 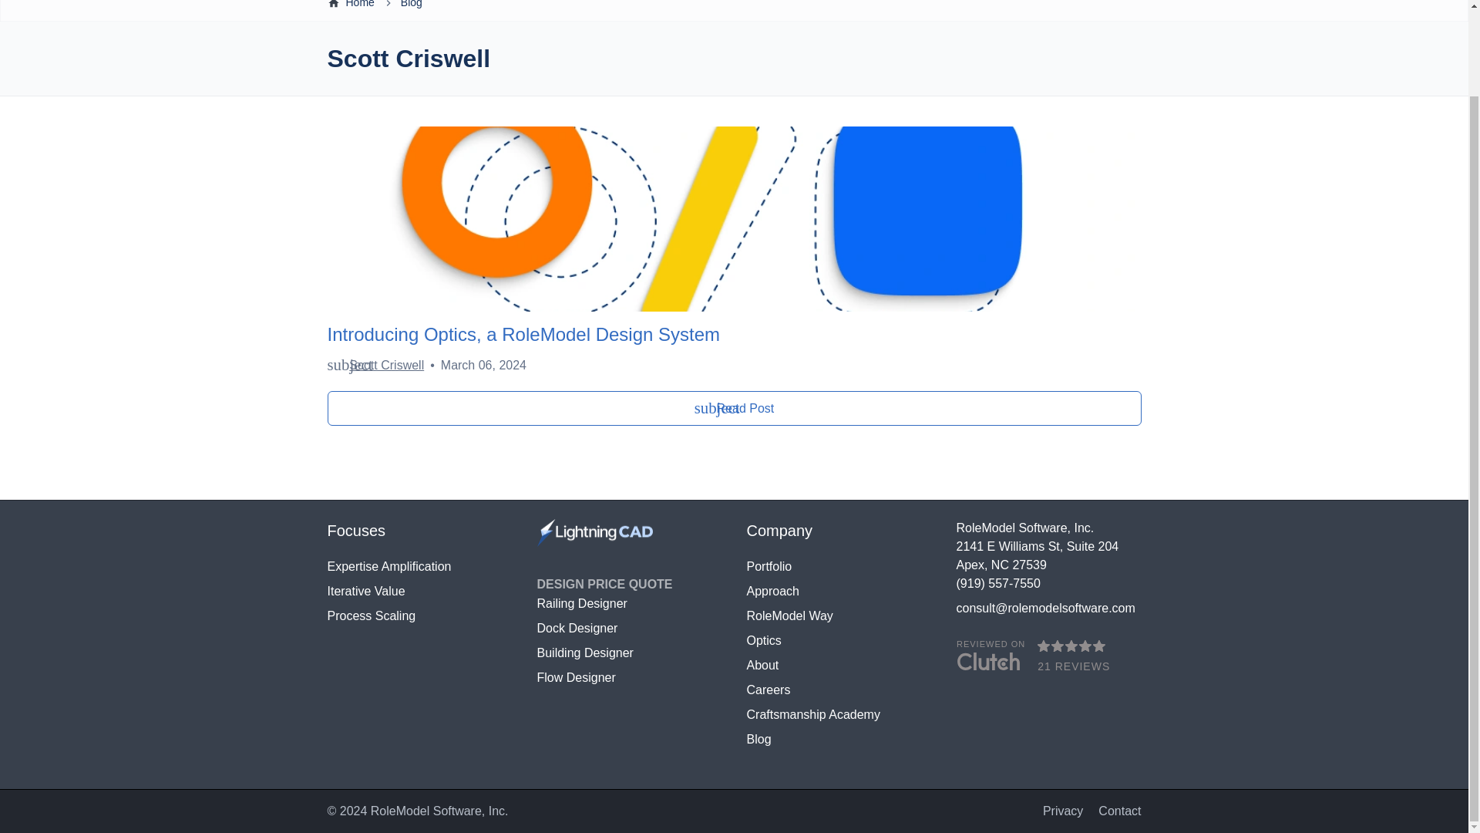 I want to click on Approach, so click(x=838, y=591).